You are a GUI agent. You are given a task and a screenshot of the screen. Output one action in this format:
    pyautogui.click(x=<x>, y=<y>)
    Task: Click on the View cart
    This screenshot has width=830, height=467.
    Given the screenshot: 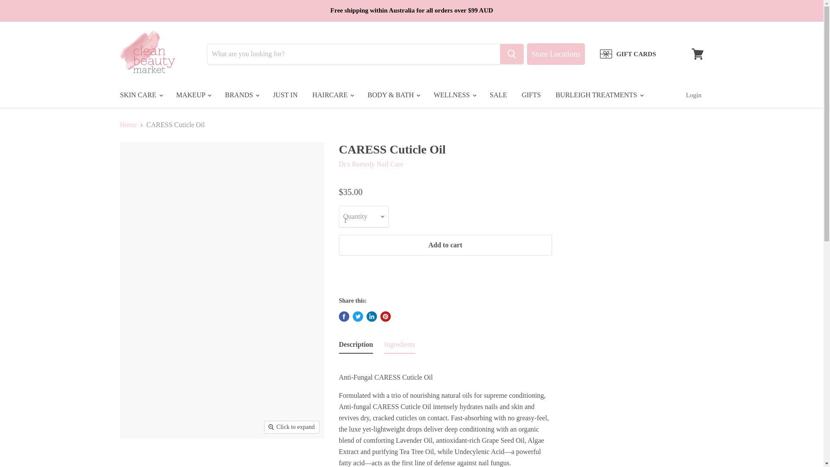 What is the action you would take?
    pyautogui.click(x=697, y=54)
    